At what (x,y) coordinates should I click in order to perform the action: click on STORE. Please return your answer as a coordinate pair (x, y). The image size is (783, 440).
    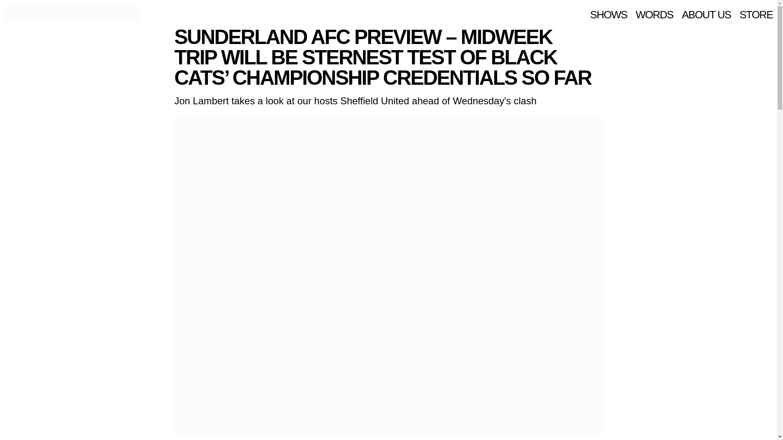
    Looking at the image, I should click on (756, 15).